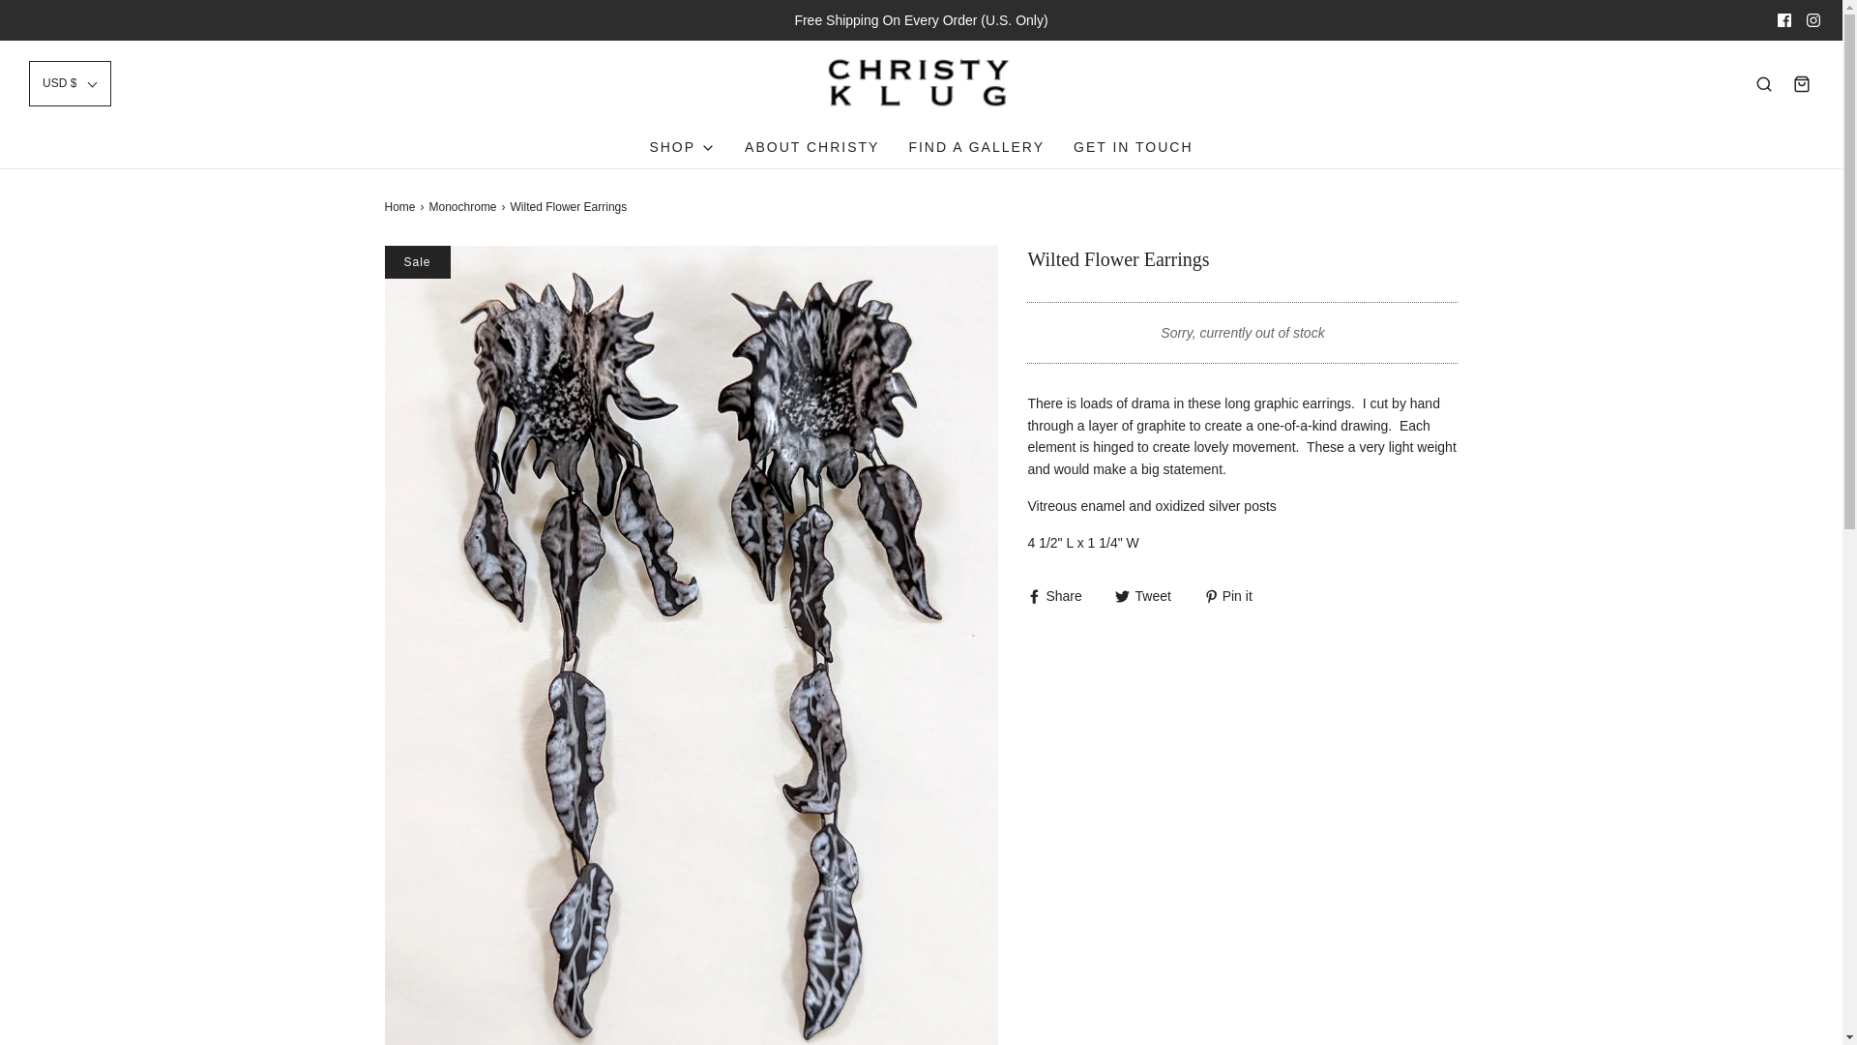  Describe the element at coordinates (1783, 20) in the screenshot. I see `Facebook icon` at that location.